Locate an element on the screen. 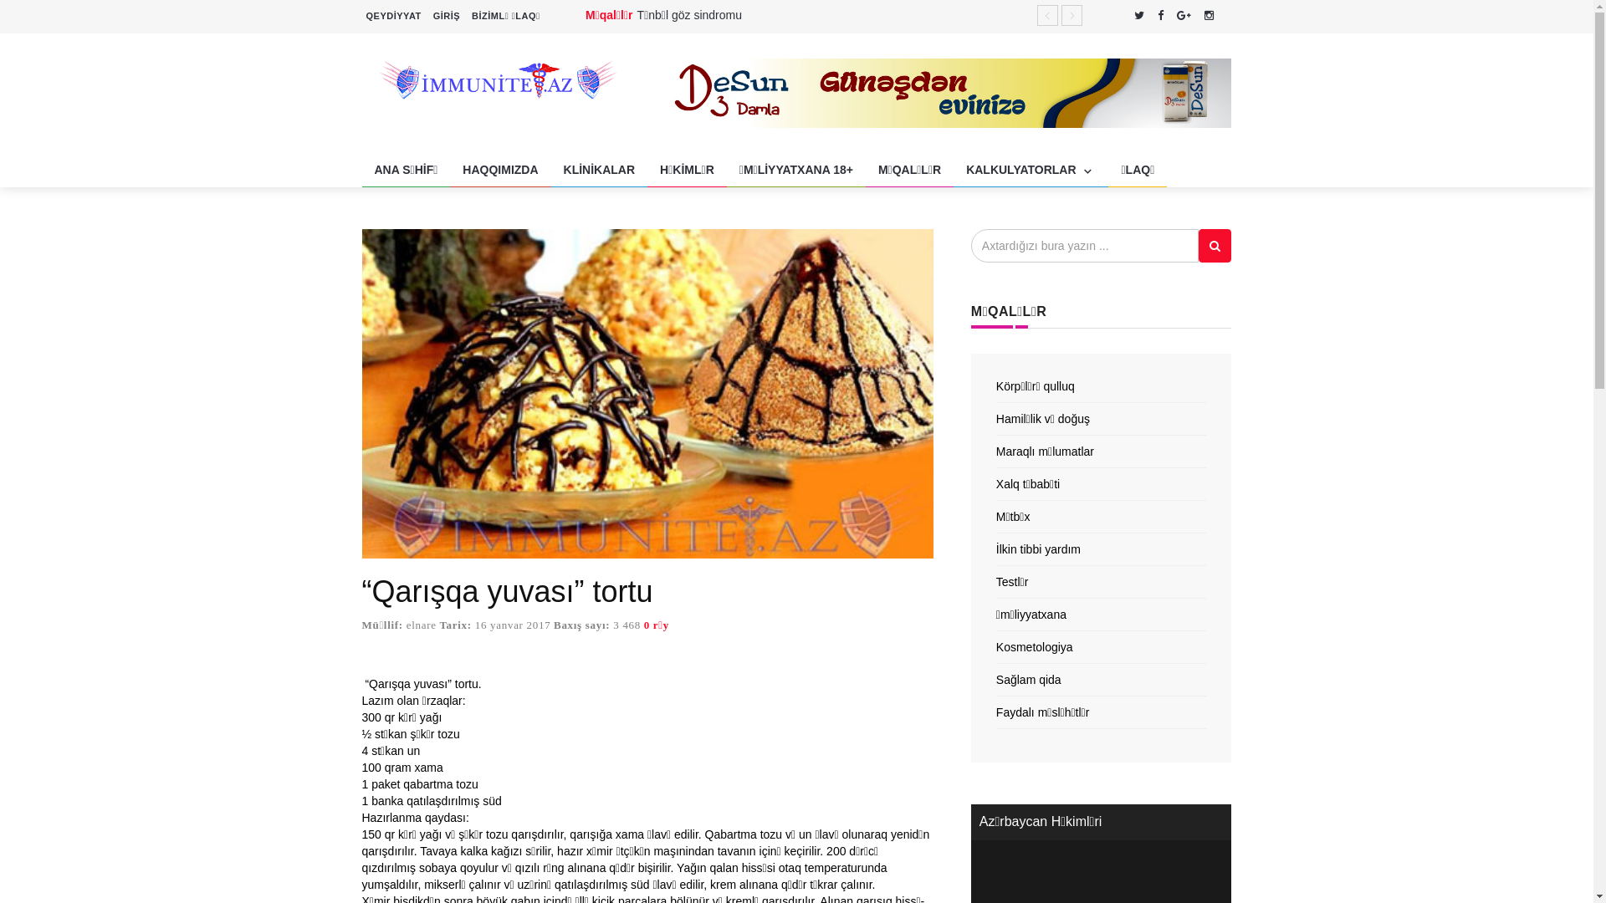 The width and height of the screenshot is (1606, 903). Facebook is located at coordinates (1161, 16).